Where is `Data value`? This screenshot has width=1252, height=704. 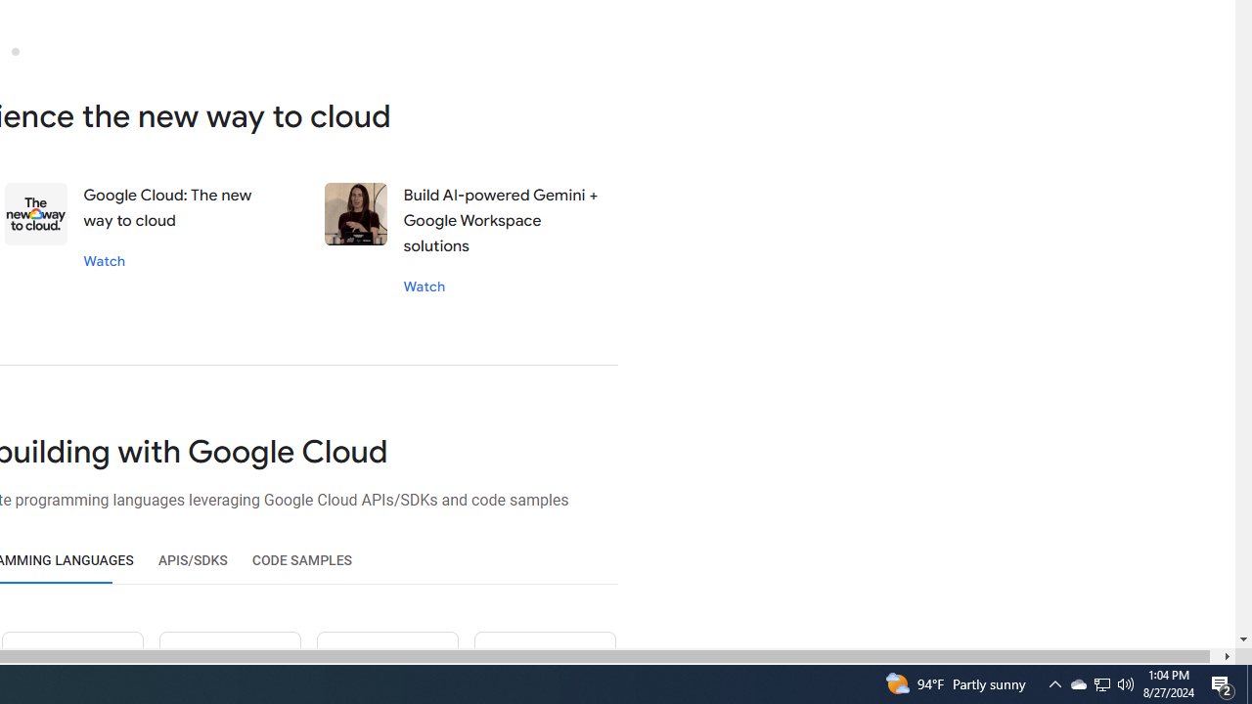 Data value is located at coordinates (37, 214).